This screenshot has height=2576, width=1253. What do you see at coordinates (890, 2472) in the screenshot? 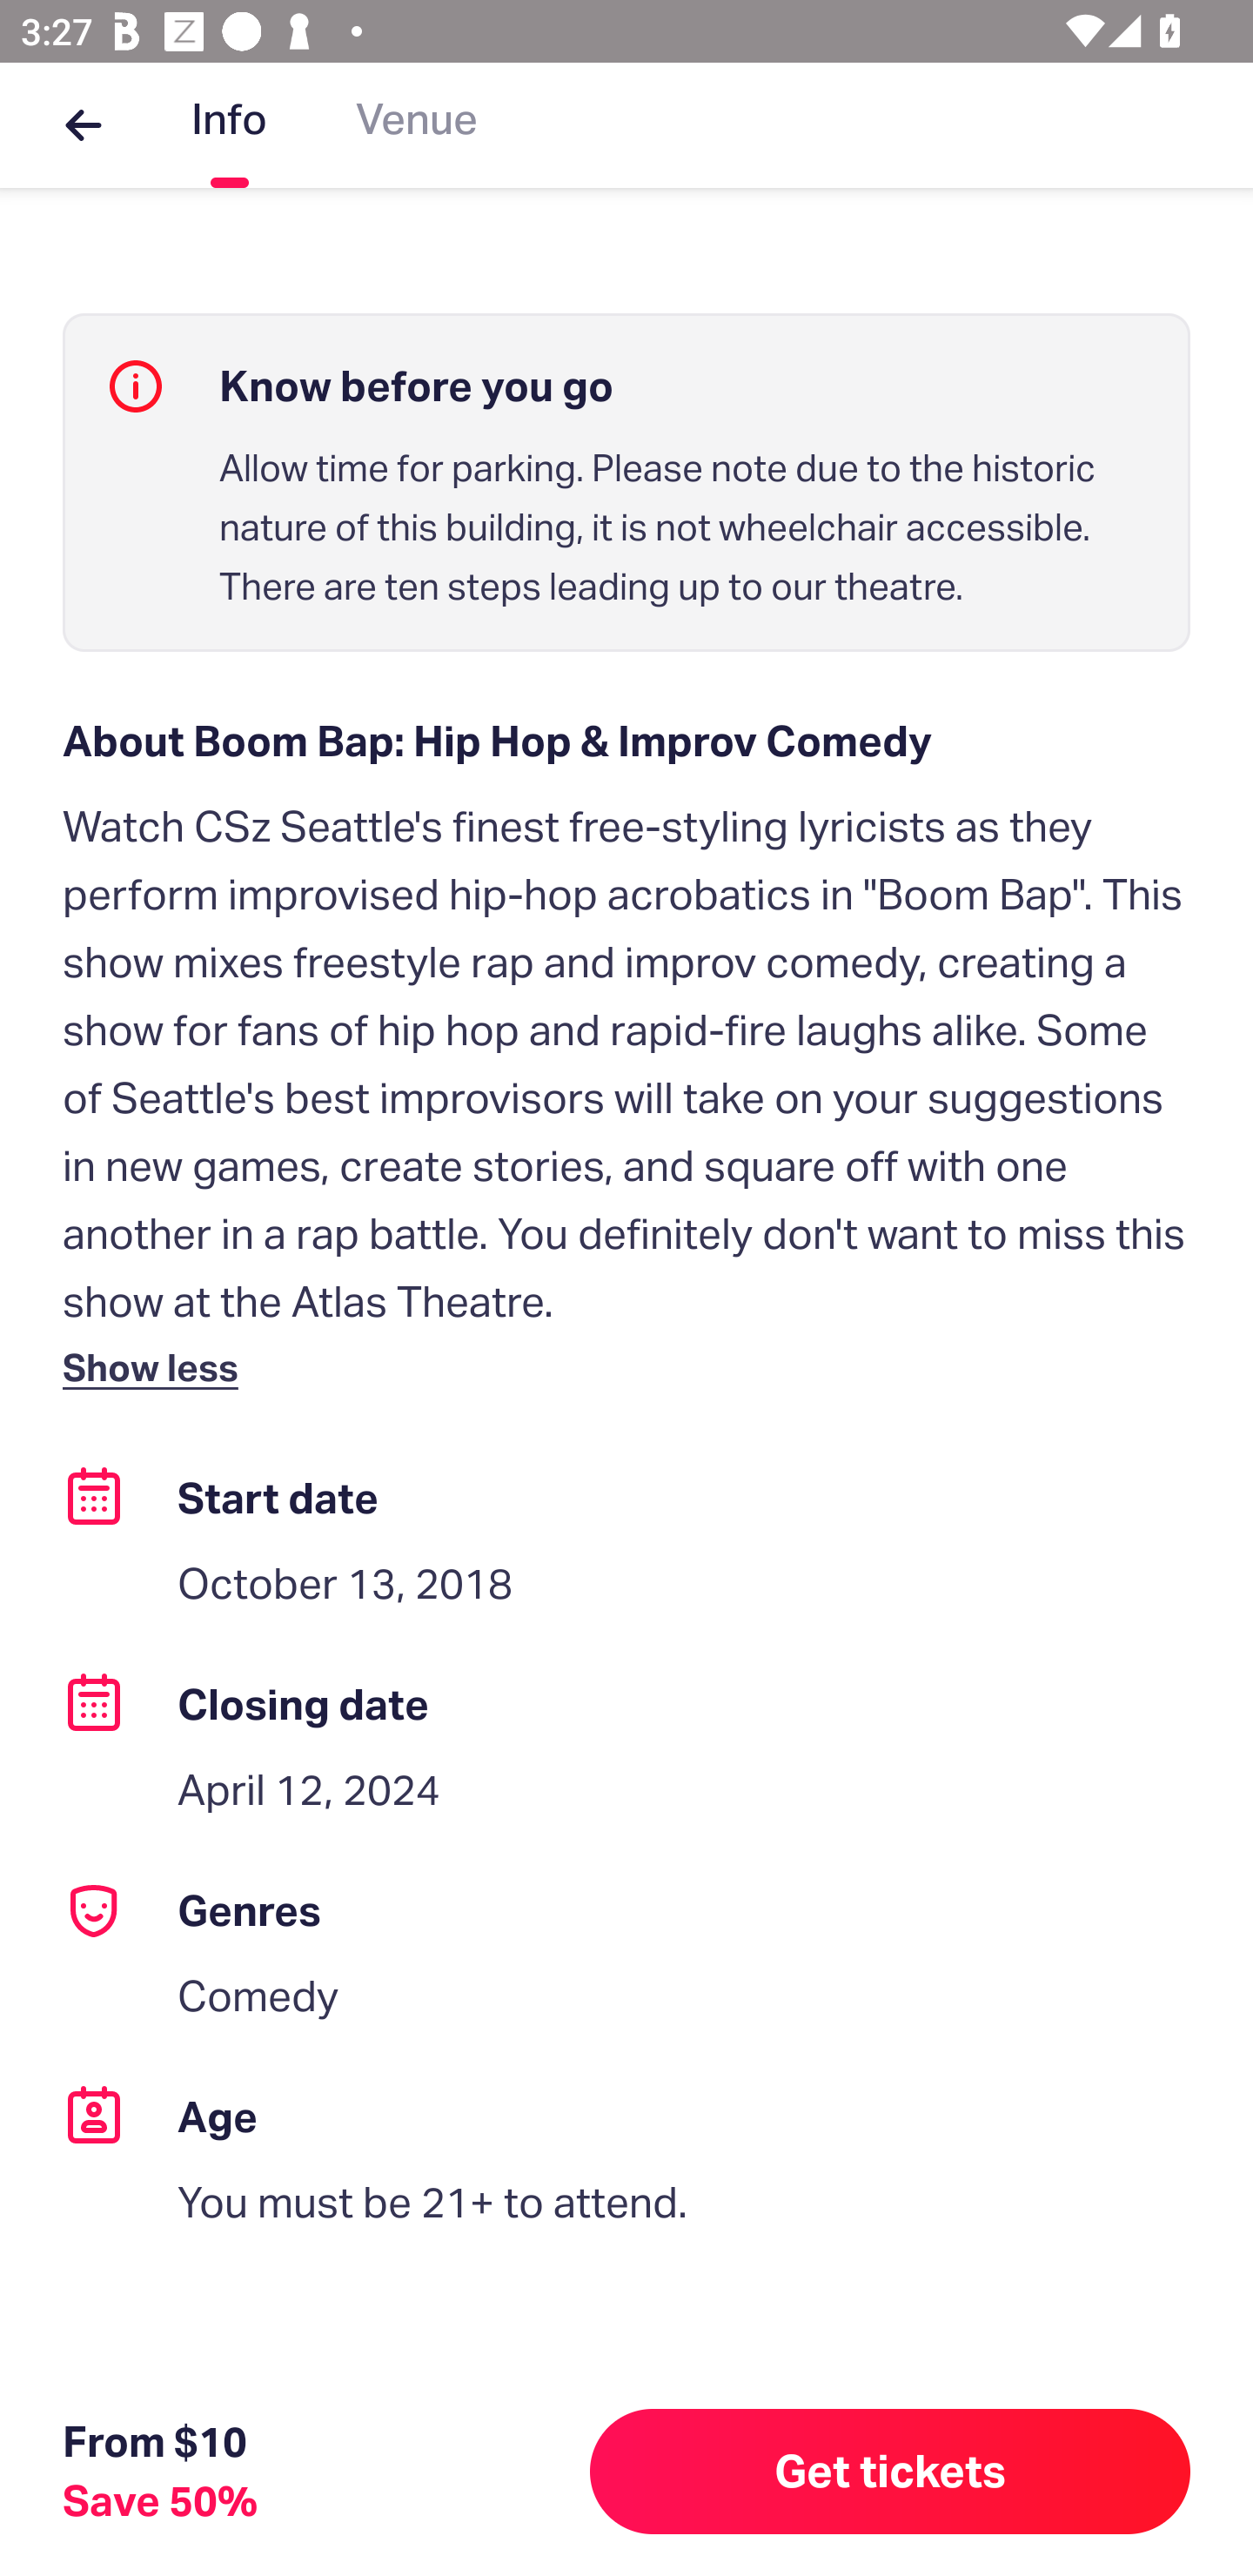
I see `Get tickets` at bounding box center [890, 2472].